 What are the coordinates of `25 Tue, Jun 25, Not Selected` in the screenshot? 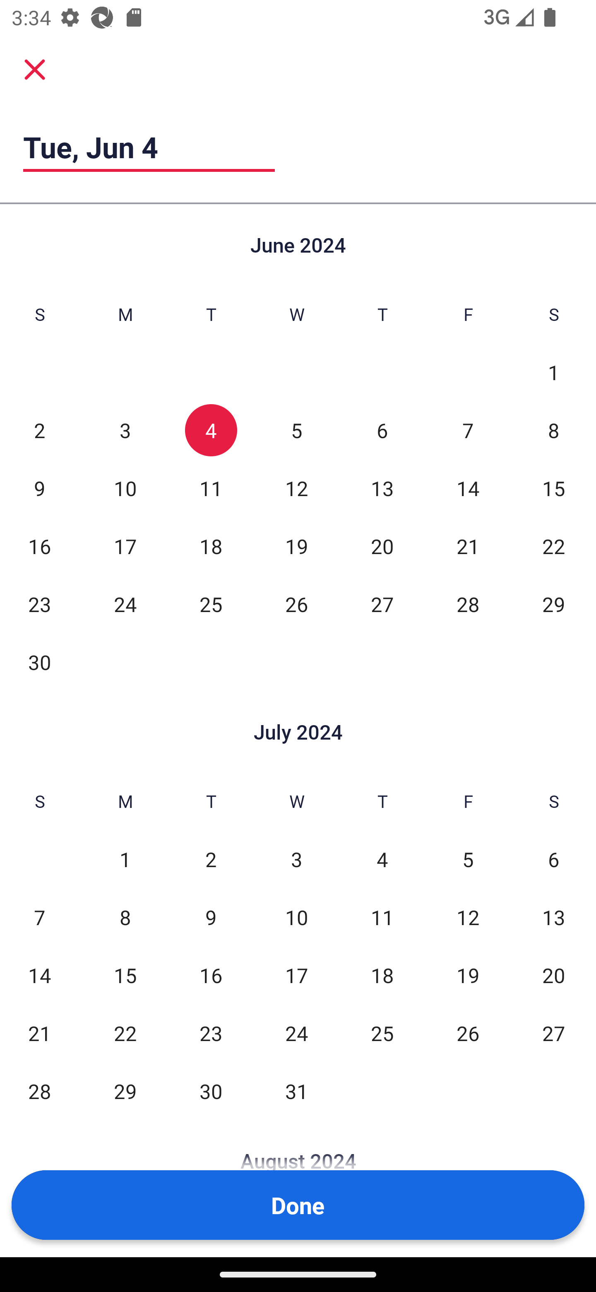 It's located at (211, 604).